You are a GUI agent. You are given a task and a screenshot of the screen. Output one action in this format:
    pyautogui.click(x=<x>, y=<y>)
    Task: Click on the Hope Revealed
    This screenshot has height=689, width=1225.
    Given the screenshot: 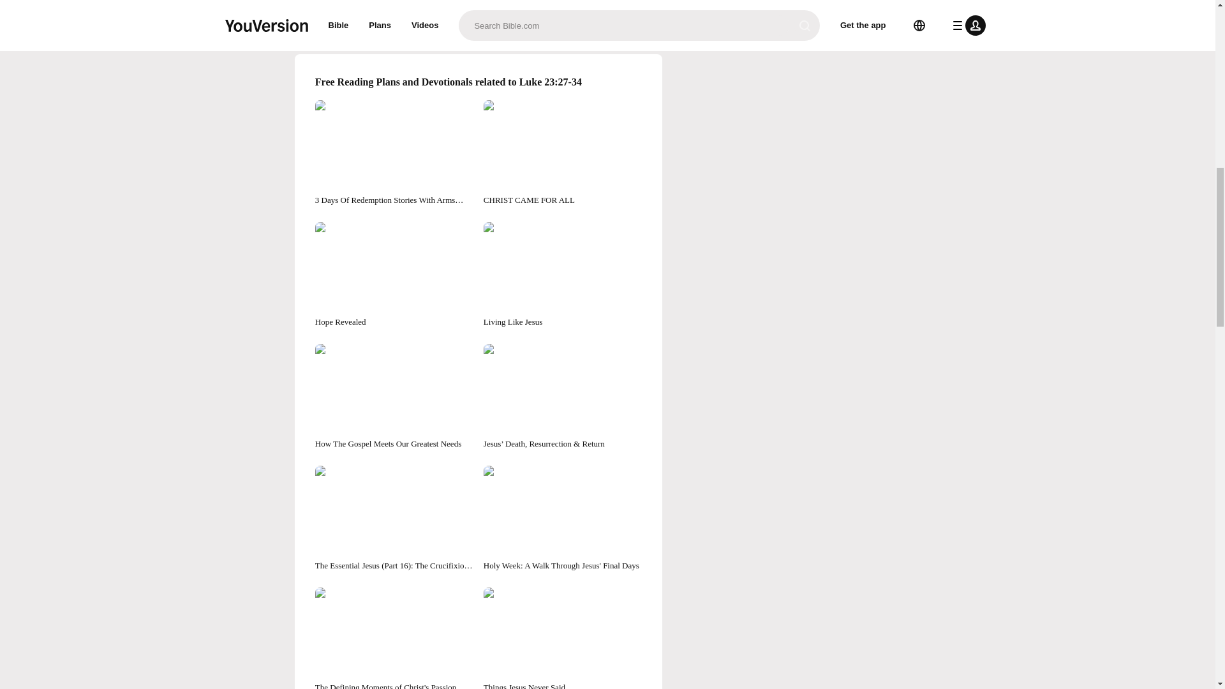 What is the action you would take?
    pyautogui.click(x=394, y=275)
    